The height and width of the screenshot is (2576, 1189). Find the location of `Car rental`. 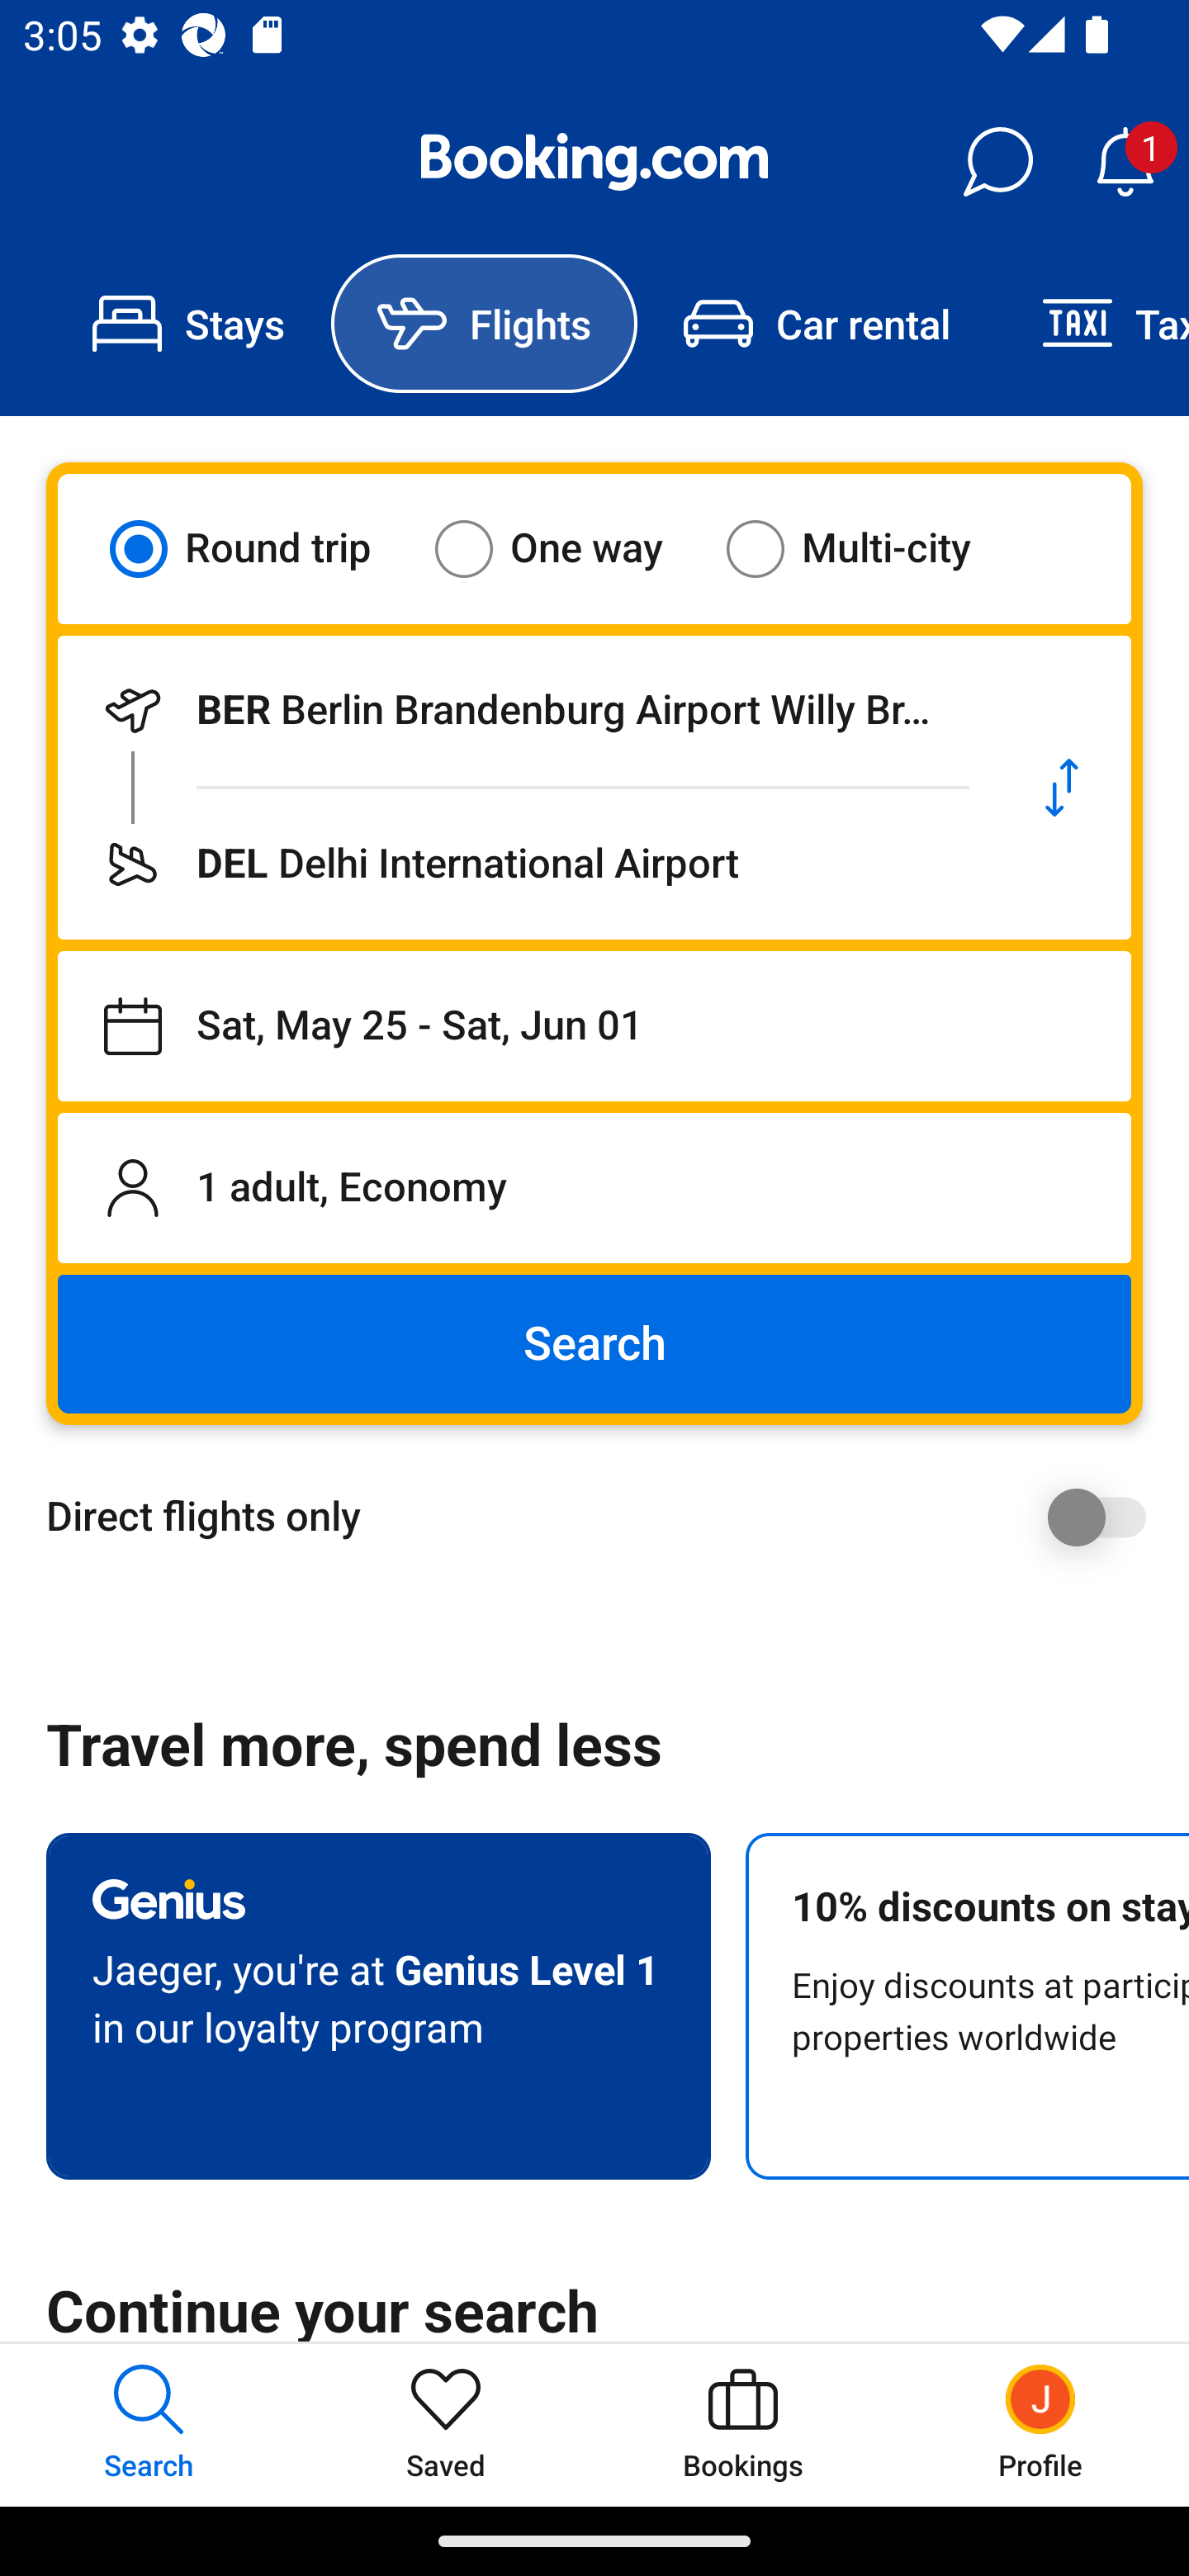

Car rental is located at coordinates (816, 324).